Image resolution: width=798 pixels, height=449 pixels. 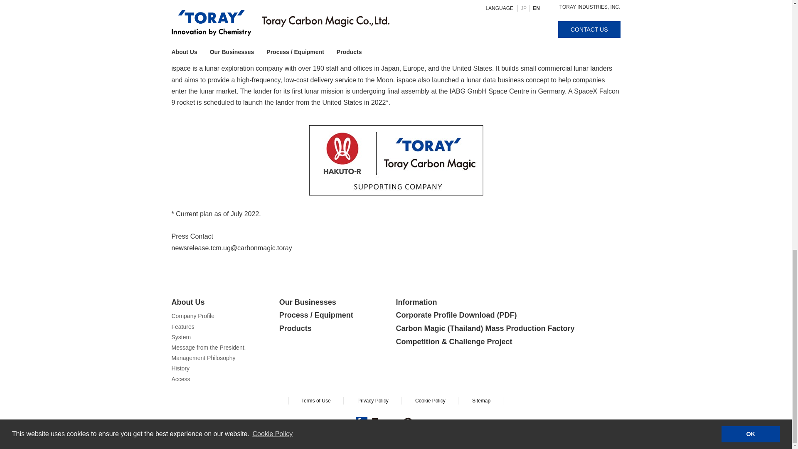 I want to click on About Us, so click(x=225, y=303).